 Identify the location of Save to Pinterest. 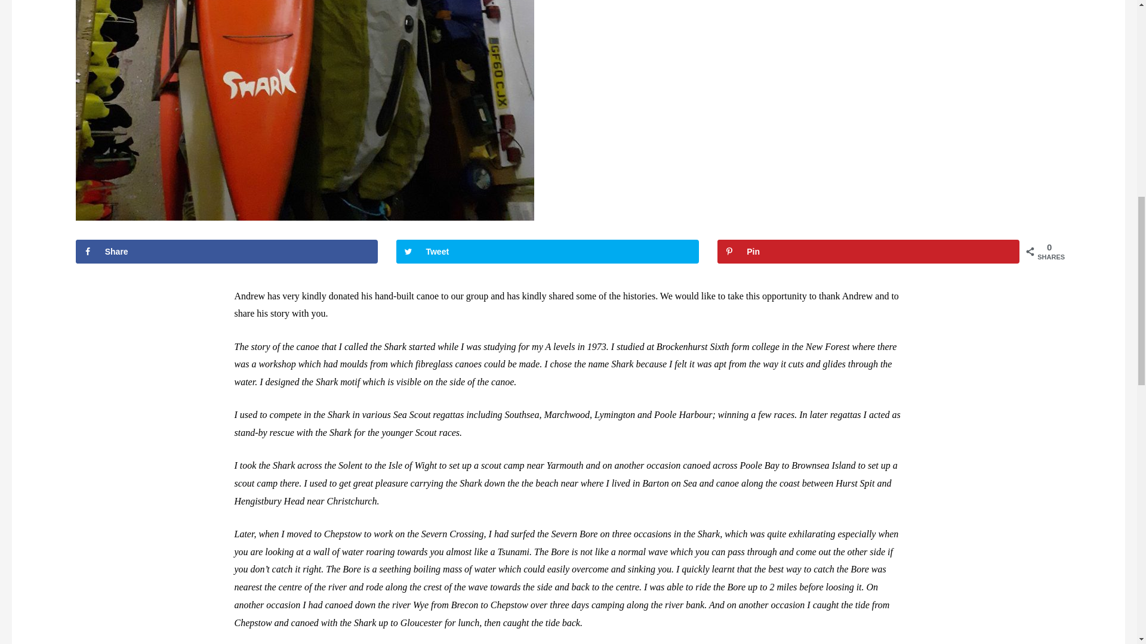
(868, 251).